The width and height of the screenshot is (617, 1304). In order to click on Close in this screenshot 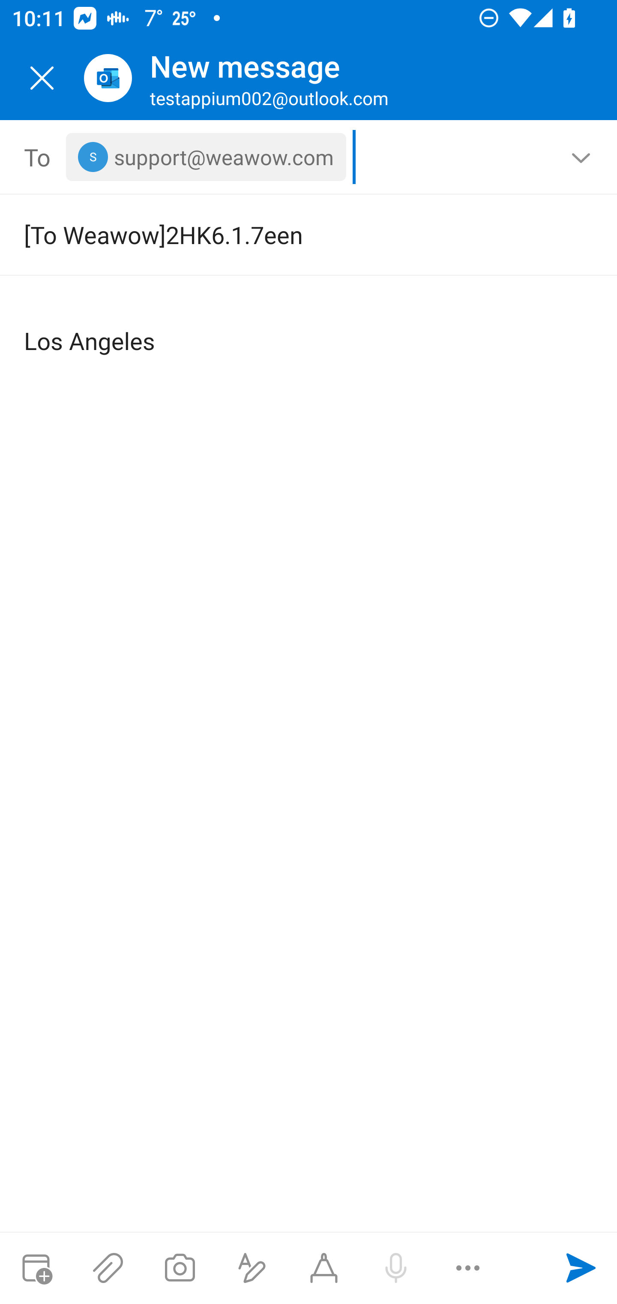, I will do `click(42, 78)`.